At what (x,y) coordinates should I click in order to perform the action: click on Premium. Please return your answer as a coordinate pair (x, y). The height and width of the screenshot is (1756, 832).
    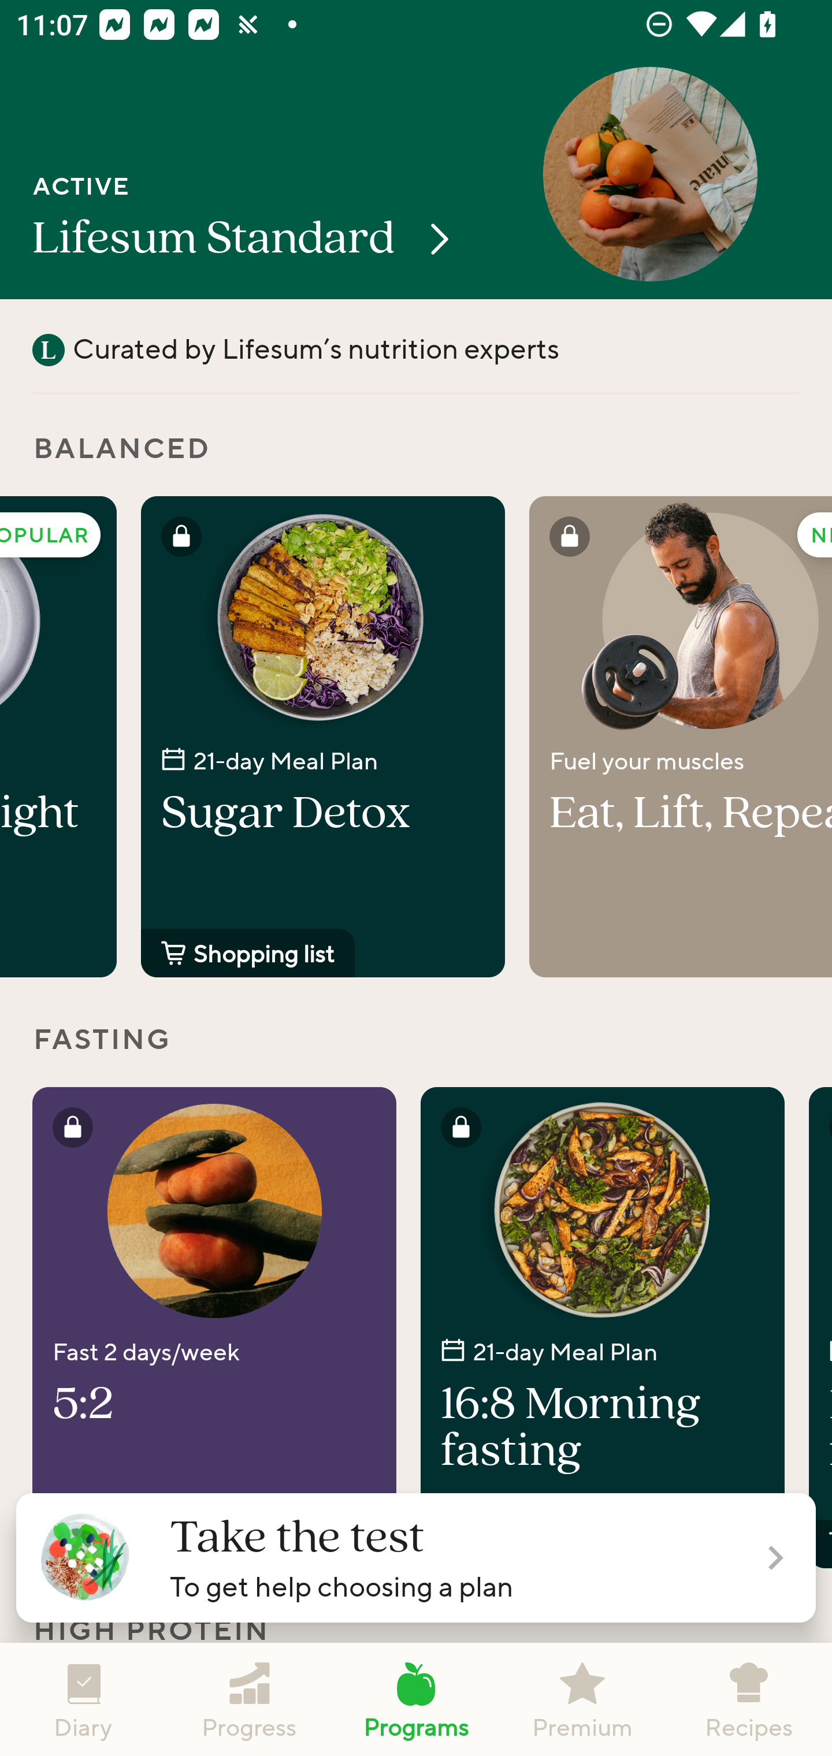
    Looking at the image, I should click on (582, 1699).